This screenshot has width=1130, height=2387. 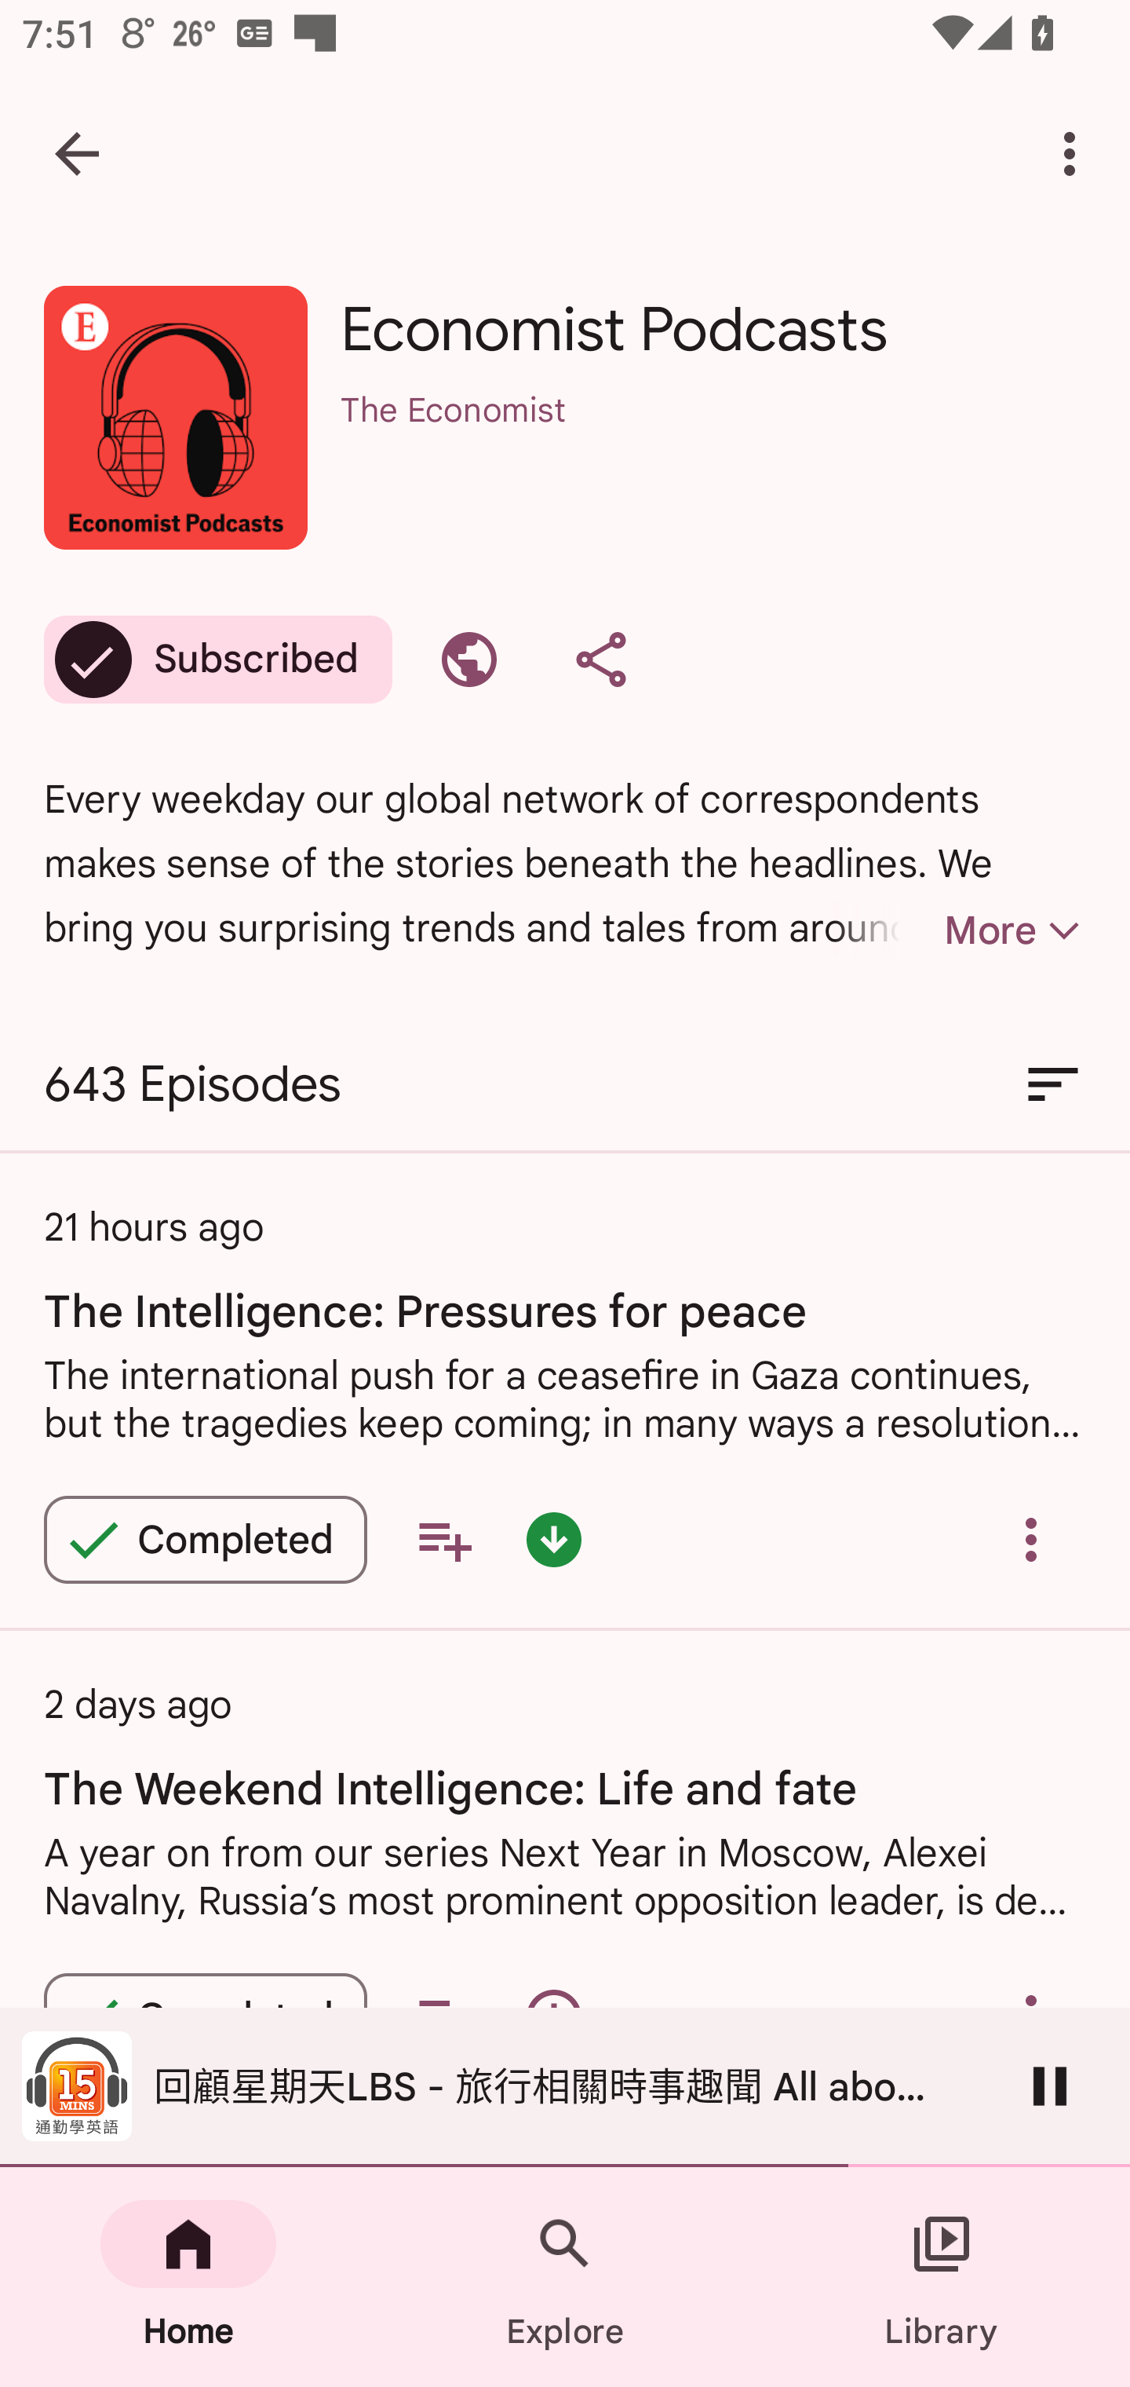 I want to click on Library, so click(x=942, y=2277).